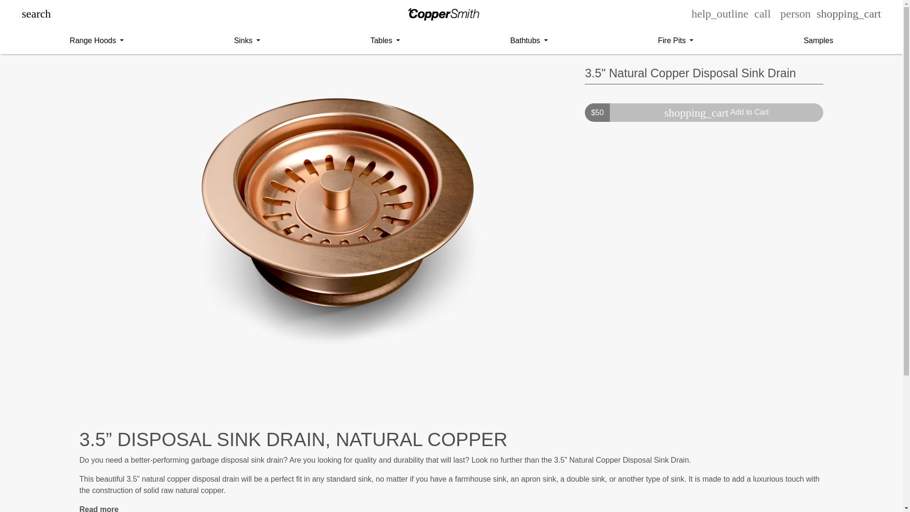 The width and height of the screenshot is (910, 512). What do you see at coordinates (97, 40) in the screenshot?
I see `Range Hoods` at bounding box center [97, 40].